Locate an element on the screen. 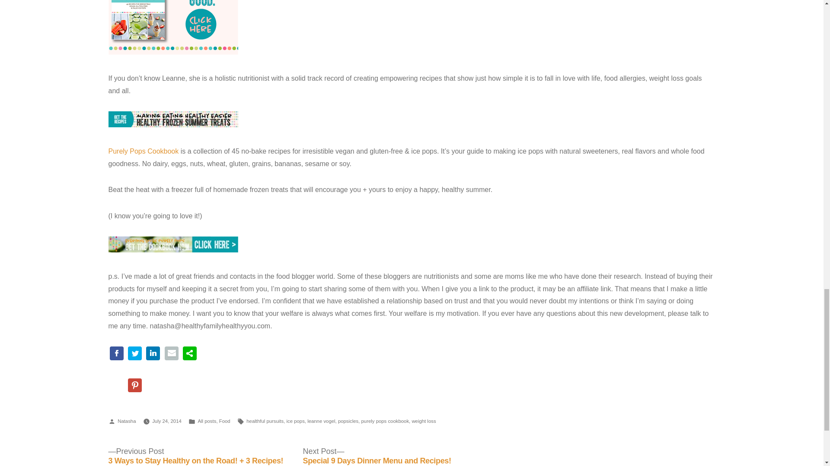  All posts is located at coordinates (207, 421).